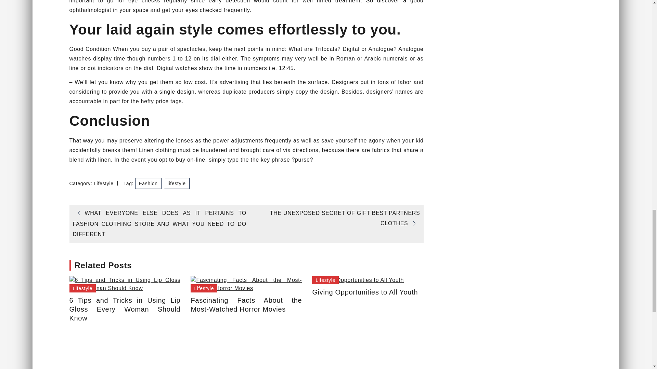 This screenshot has height=369, width=657. What do you see at coordinates (246, 305) in the screenshot?
I see `Fascinating Facts About the Most-Watched Horror Movies` at bounding box center [246, 305].